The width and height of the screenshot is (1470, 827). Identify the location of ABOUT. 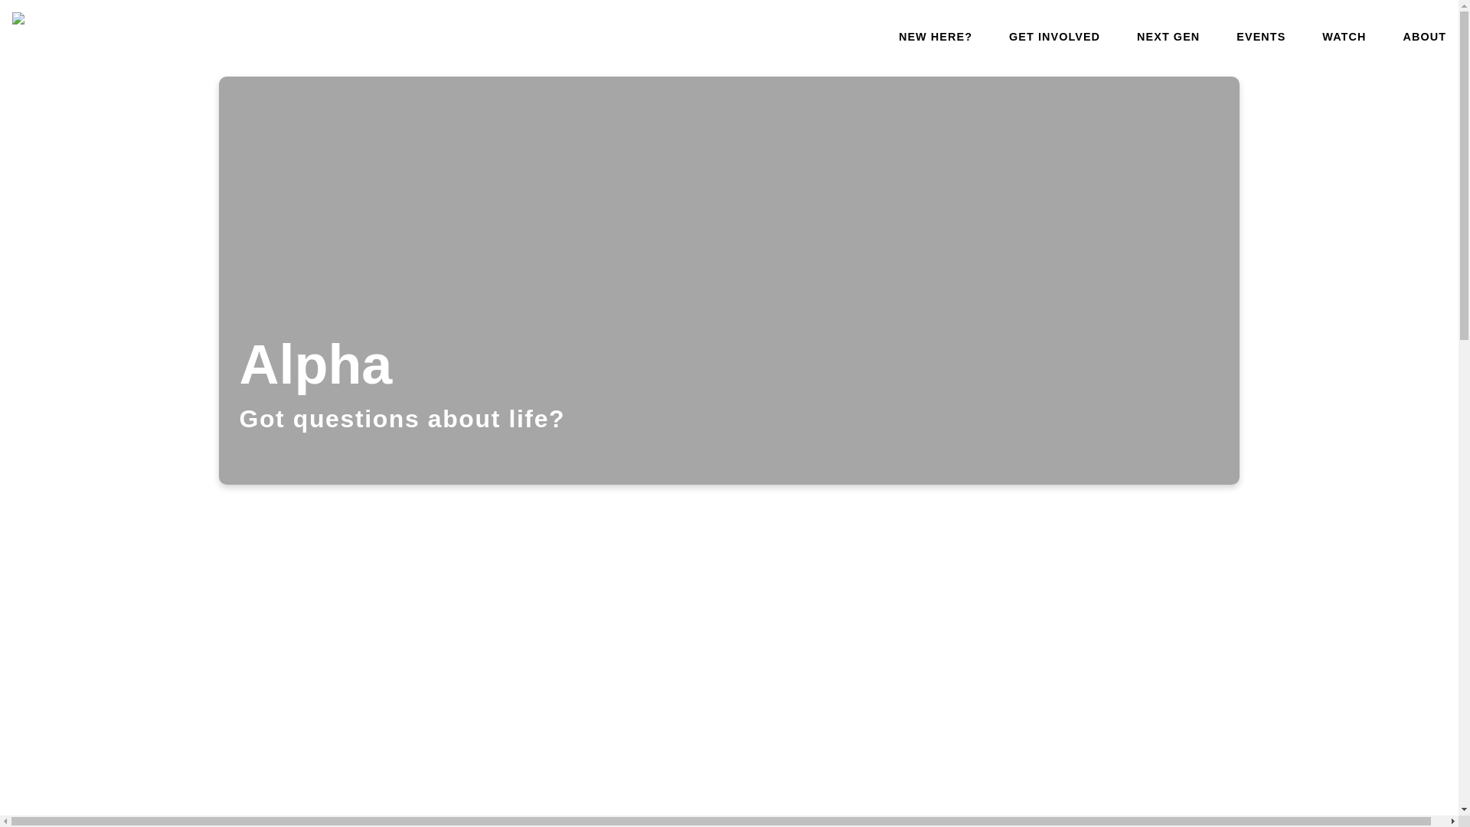
(1424, 37).